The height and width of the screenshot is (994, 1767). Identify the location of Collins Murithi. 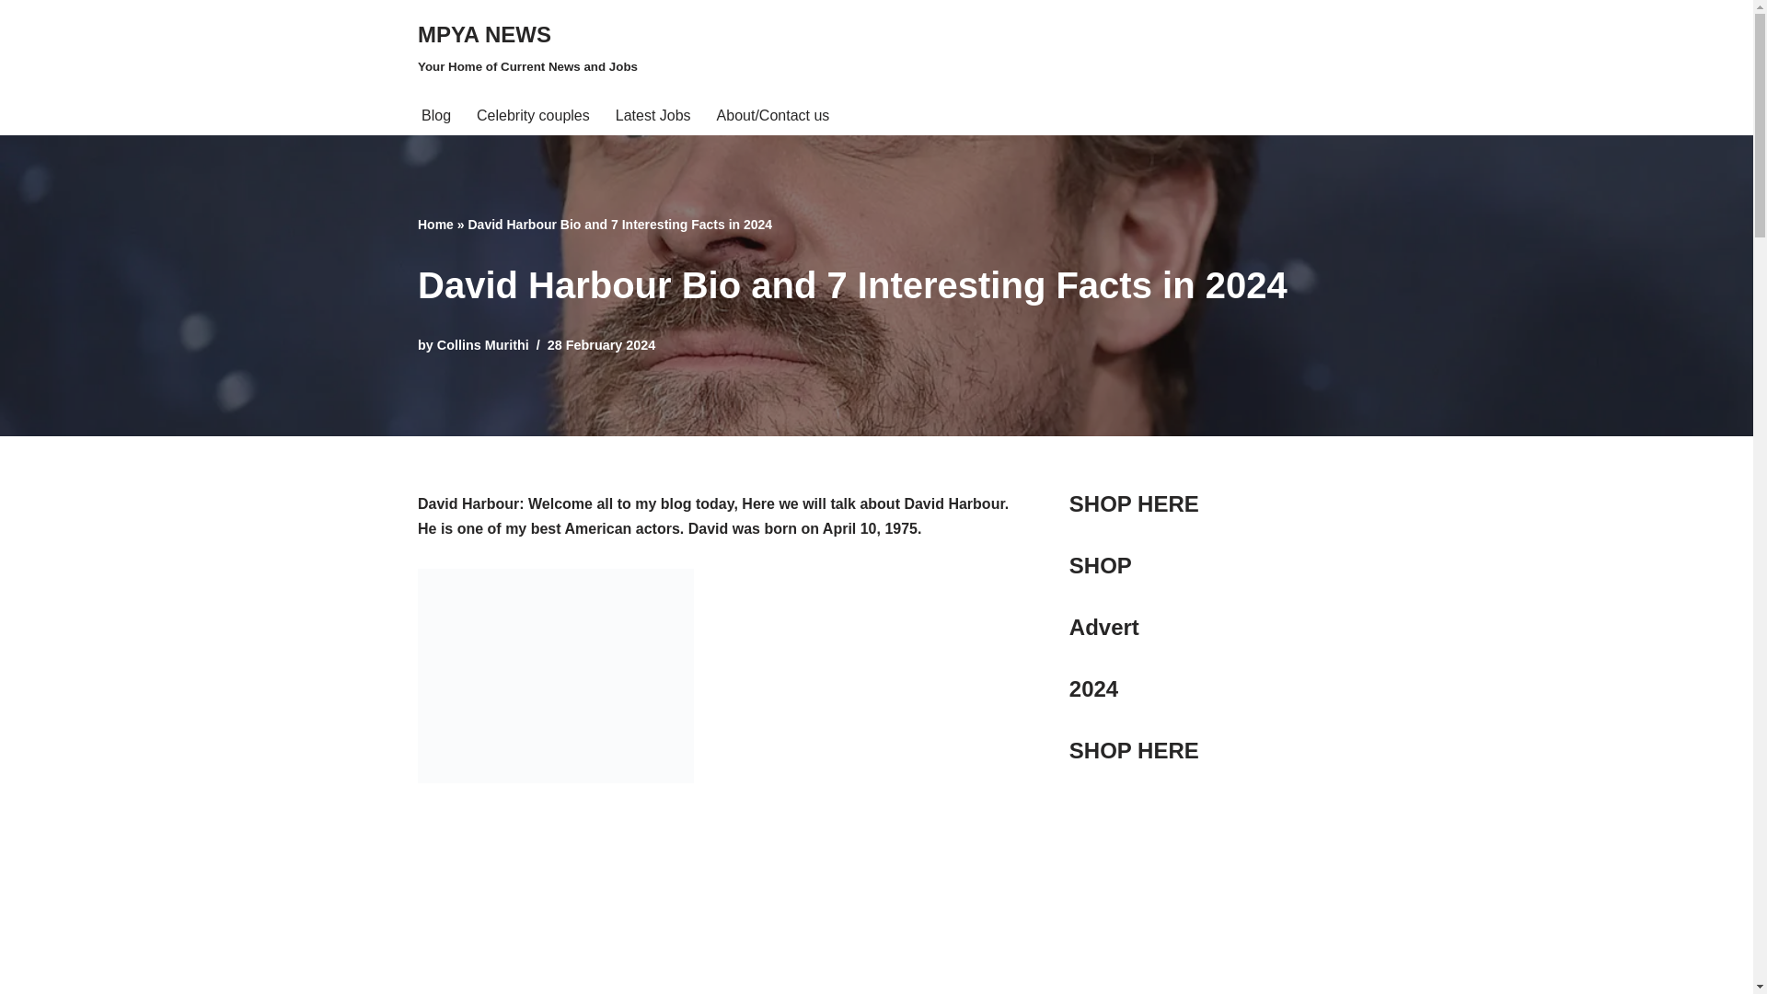
(482, 345).